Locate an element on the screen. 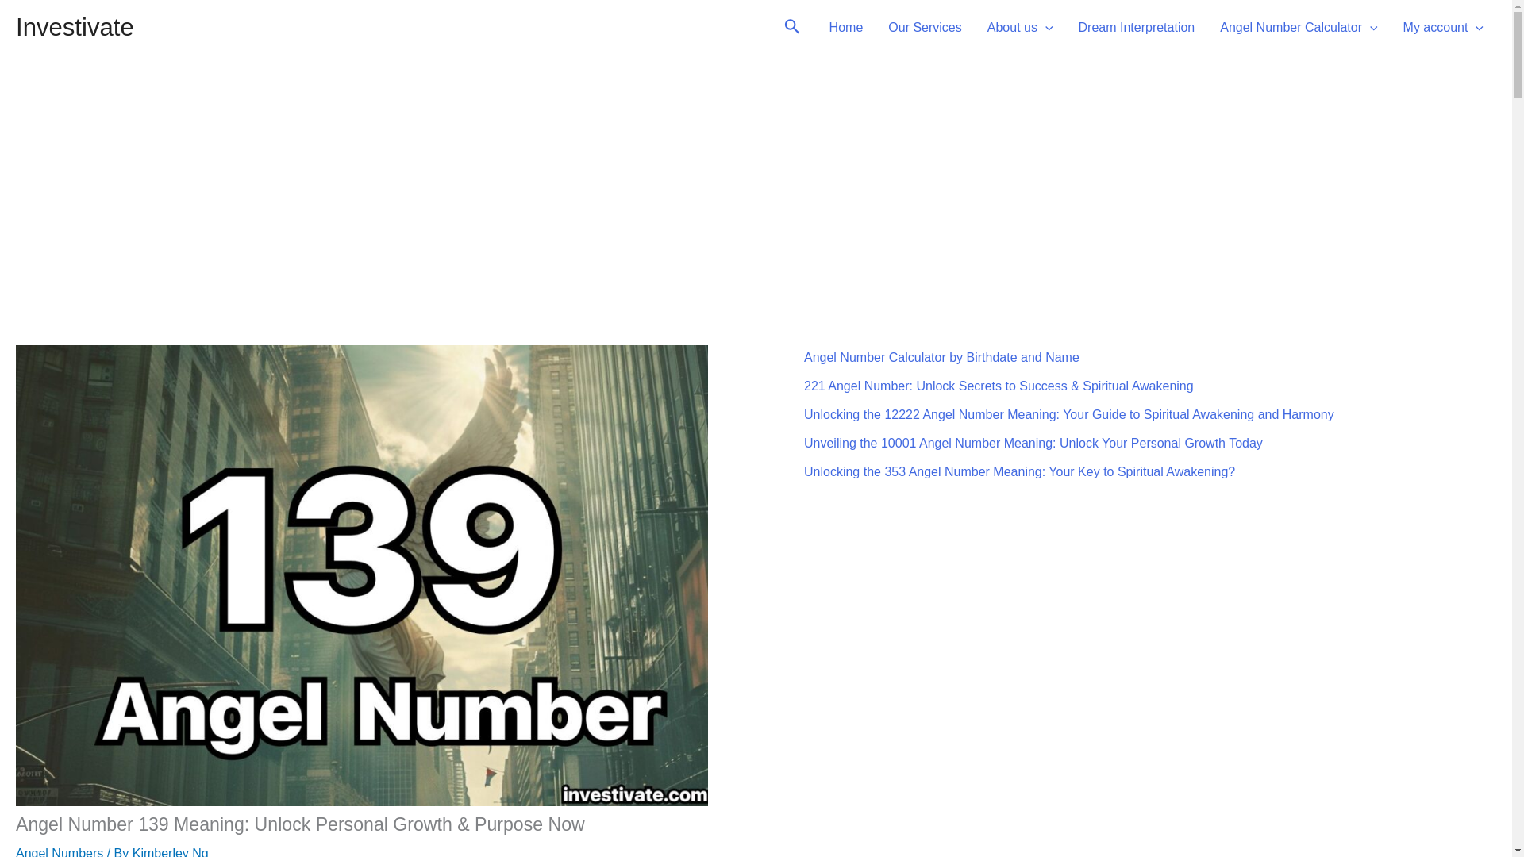 The image size is (1524, 857). Kimberley Ng is located at coordinates (171, 852).